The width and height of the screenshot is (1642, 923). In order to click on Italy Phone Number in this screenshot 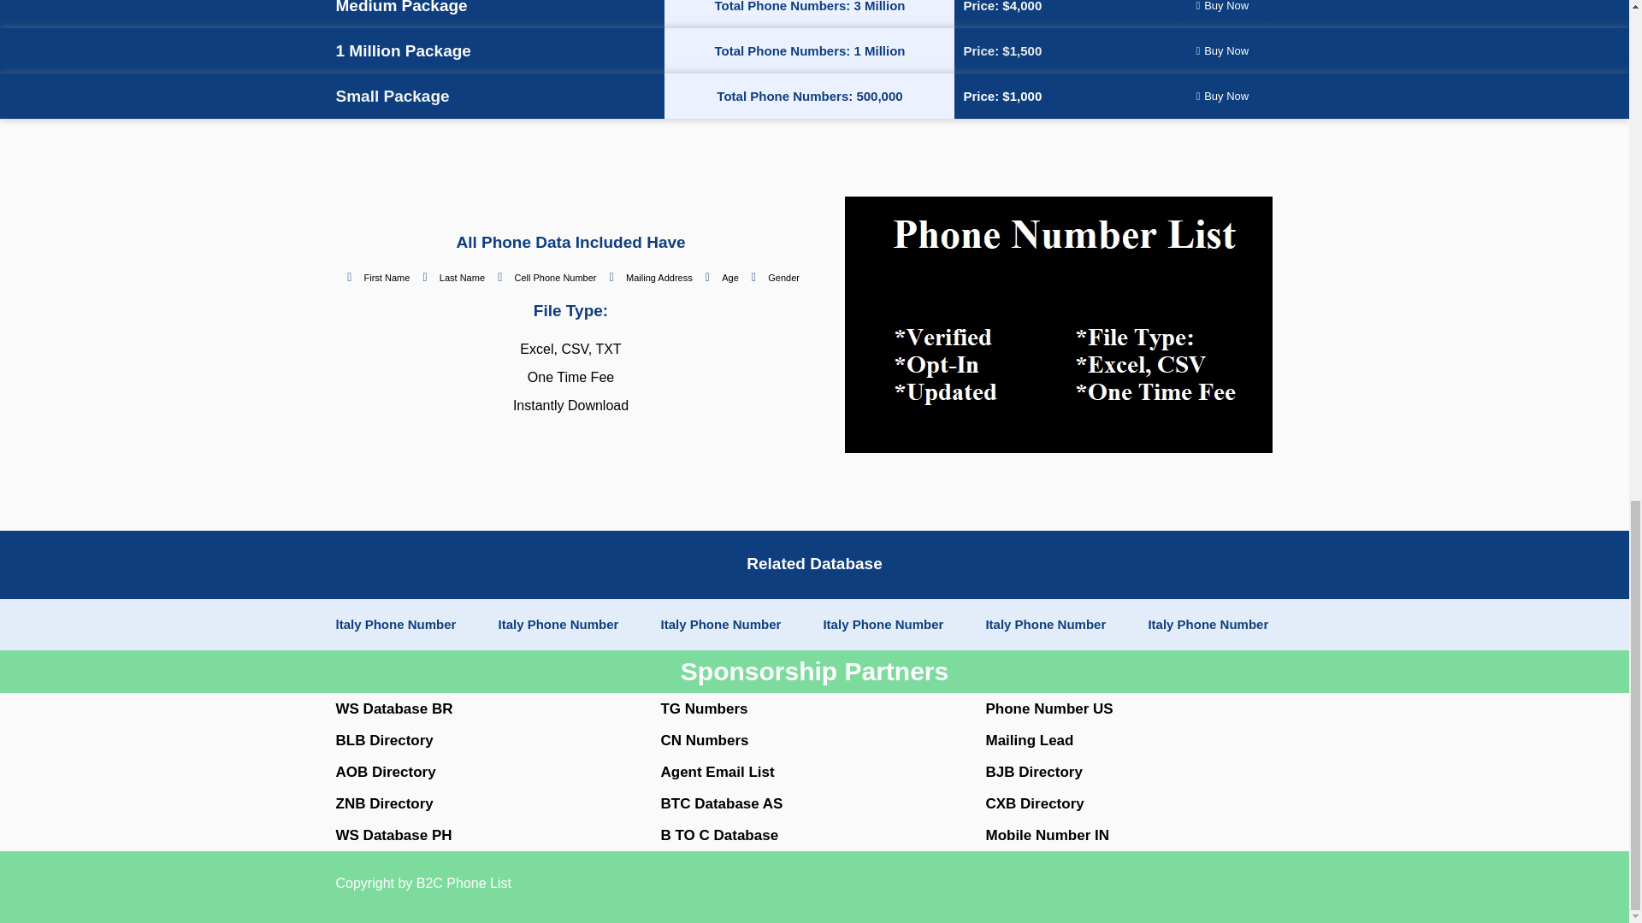, I will do `click(883, 624)`.